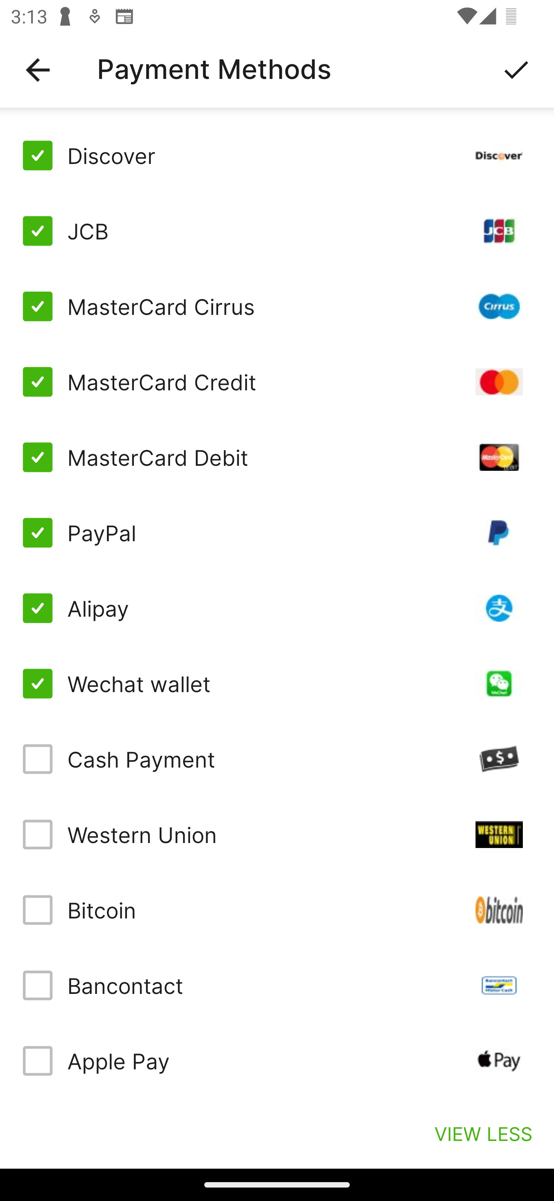  What do you see at coordinates (277, 533) in the screenshot?
I see `PayPal` at bounding box center [277, 533].